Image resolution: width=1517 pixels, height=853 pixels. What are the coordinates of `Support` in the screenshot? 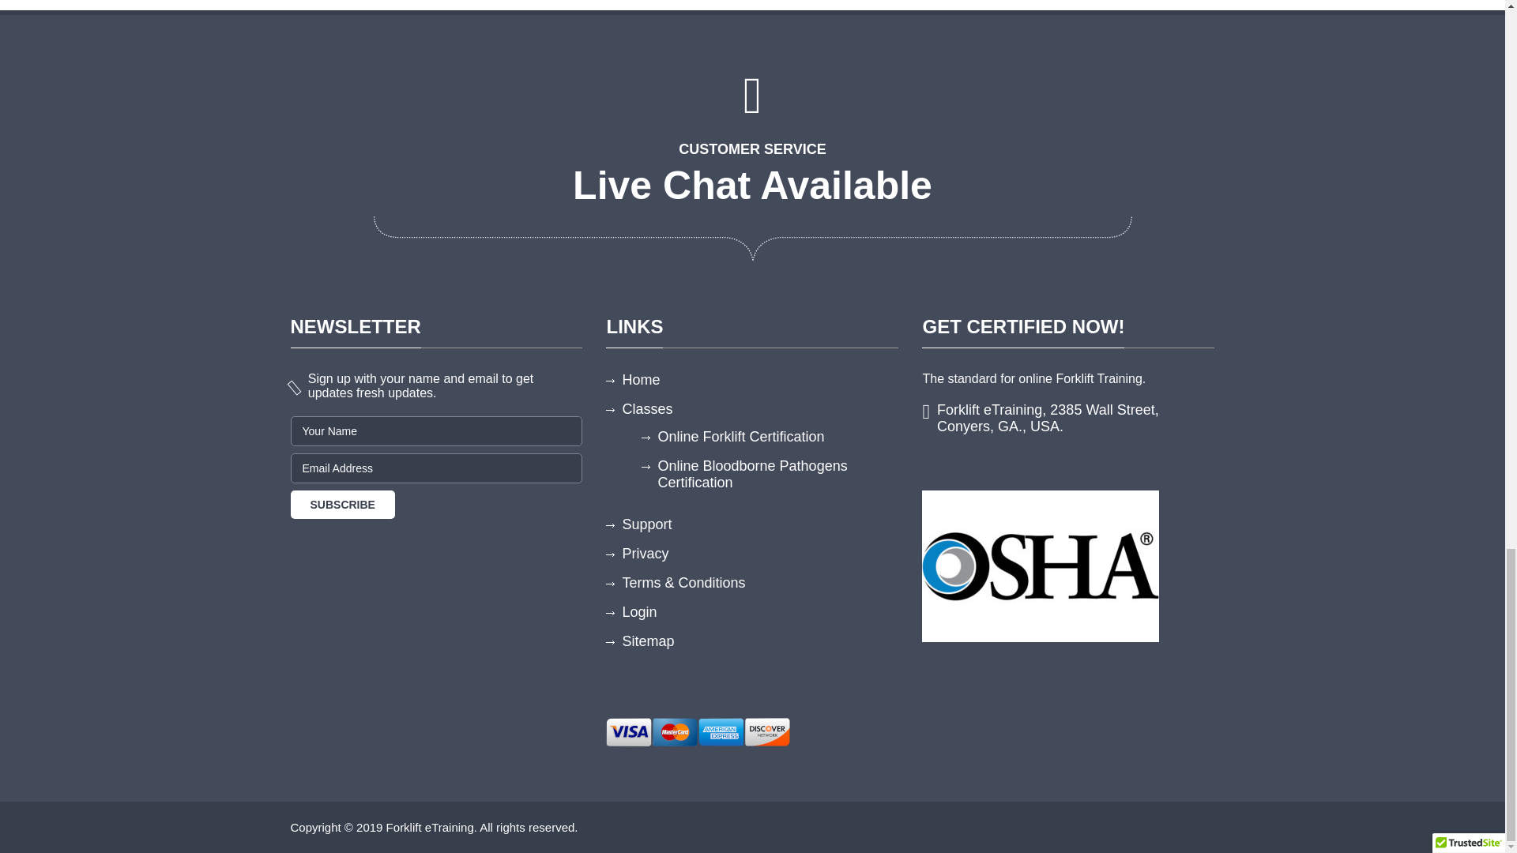 It's located at (646, 524).